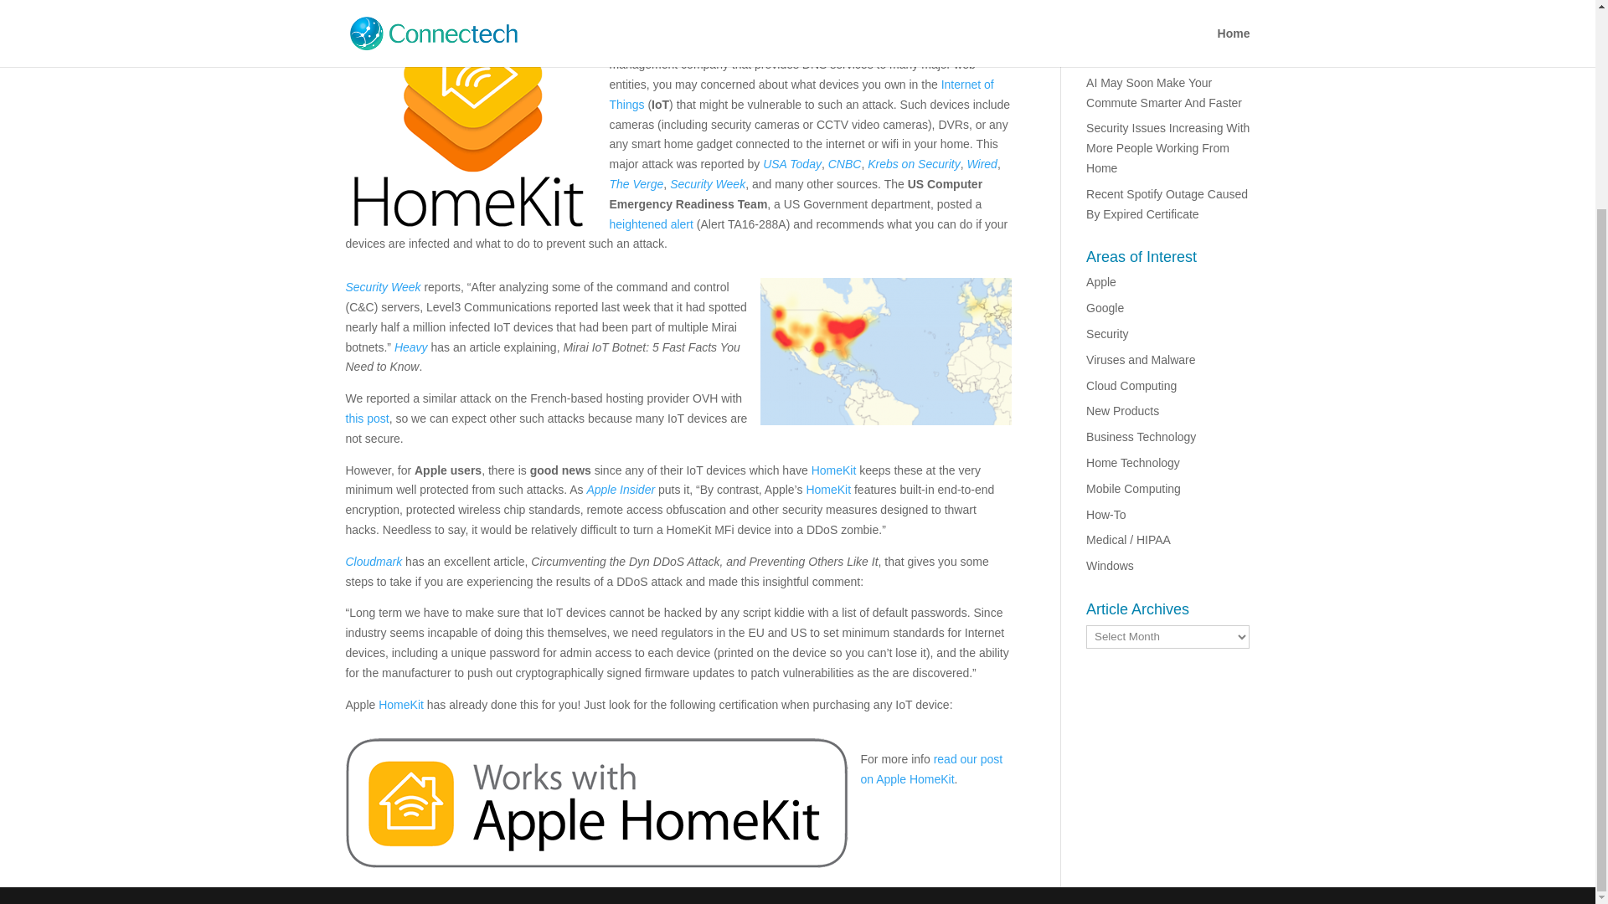 Image resolution: width=1608 pixels, height=904 pixels. Describe the element at coordinates (1164, 92) in the screenshot. I see `AI May Soon Make Your Commute Smarter And Faster` at that location.